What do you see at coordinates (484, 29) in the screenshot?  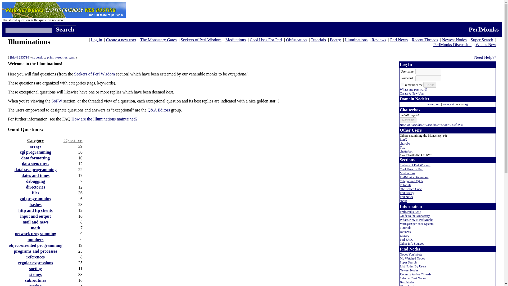 I see `PerlMonks` at bounding box center [484, 29].